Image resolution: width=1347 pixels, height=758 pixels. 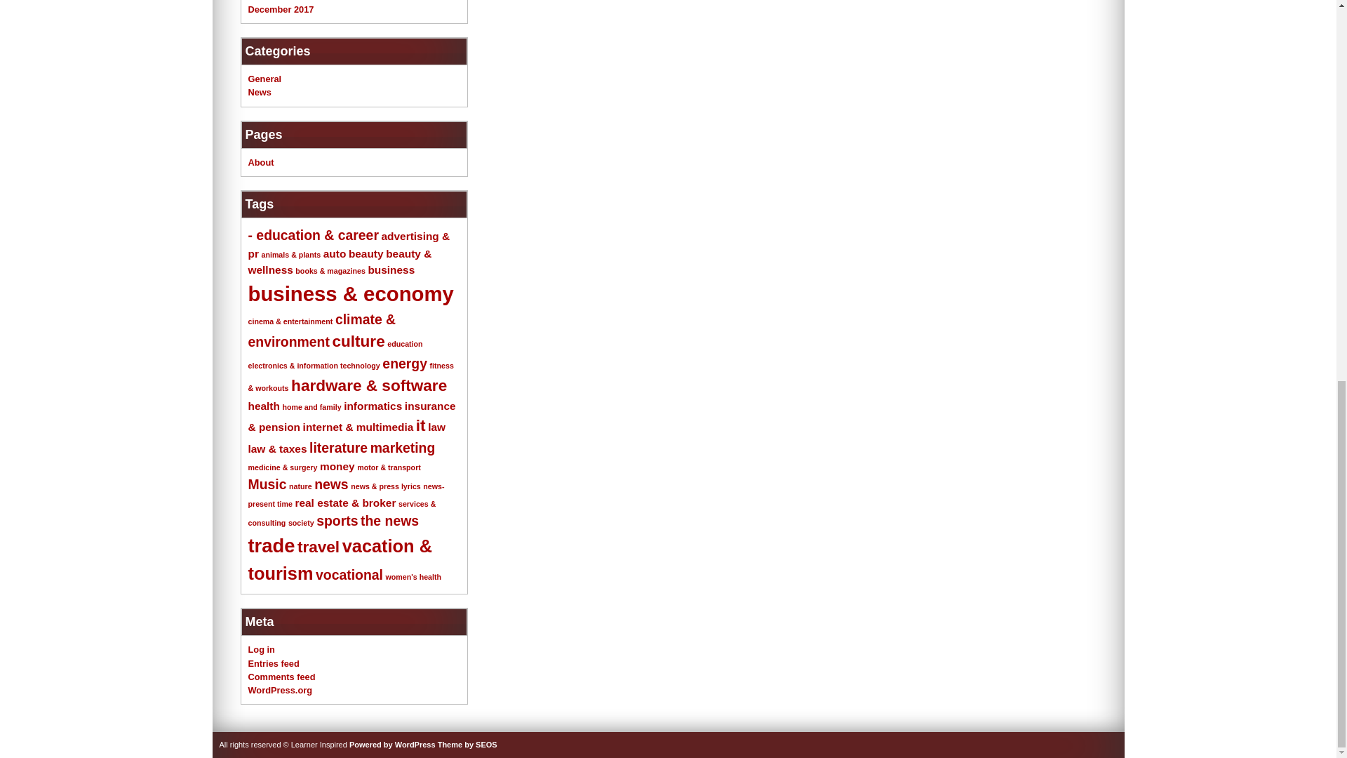 I want to click on Seos free wordpress themes, so click(x=467, y=745).